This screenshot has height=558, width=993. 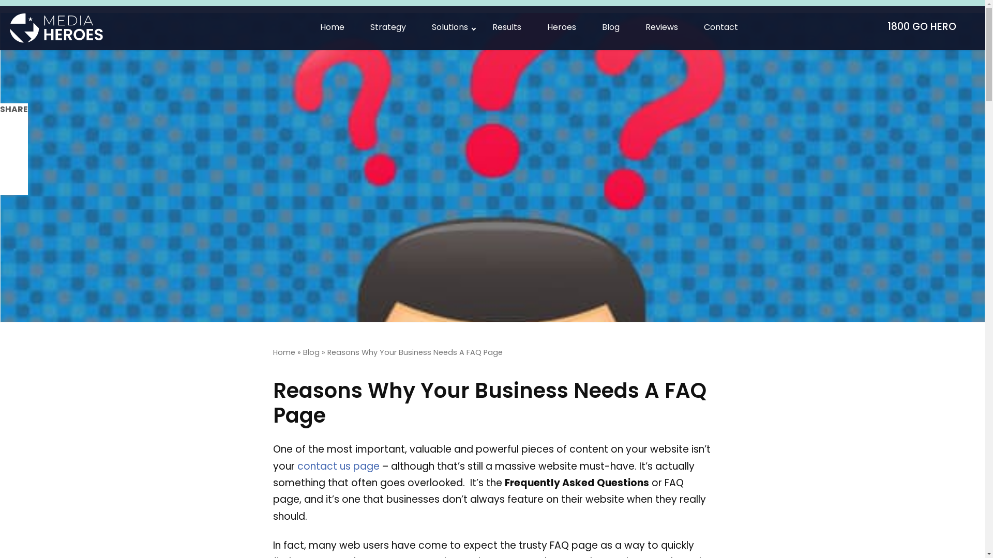 I want to click on Contact, so click(x=721, y=28).